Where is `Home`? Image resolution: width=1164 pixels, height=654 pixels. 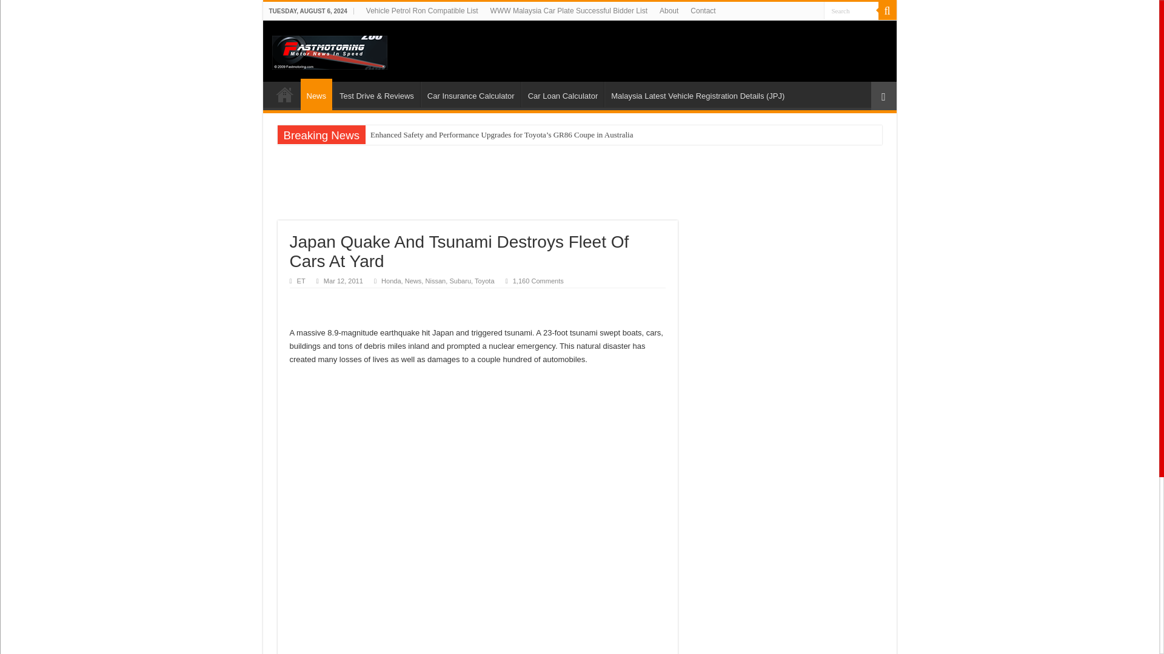
Home is located at coordinates (284, 94).